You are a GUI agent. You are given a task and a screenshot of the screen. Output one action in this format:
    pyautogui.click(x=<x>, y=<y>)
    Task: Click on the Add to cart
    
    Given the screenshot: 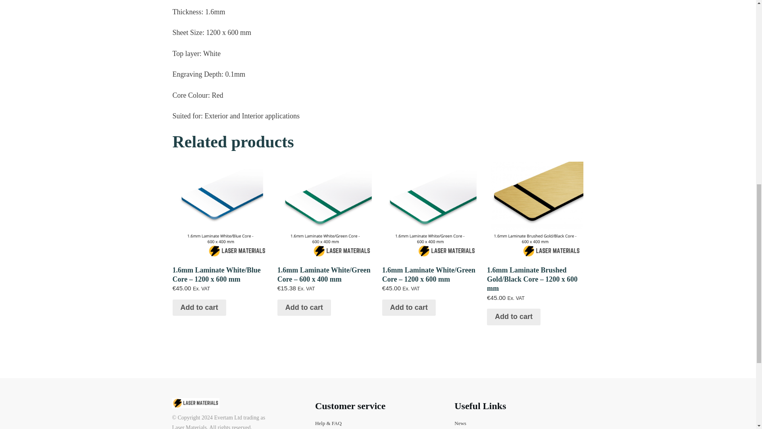 What is the action you would take?
    pyautogui.click(x=198, y=307)
    